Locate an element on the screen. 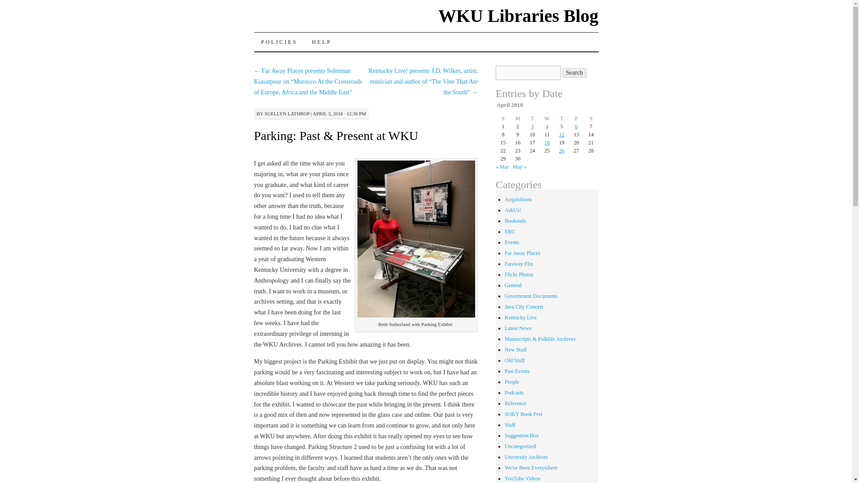 This screenshot has height=483, width=859. View all posts by Suellyn Lathrop is located at coordinates (287, 114).